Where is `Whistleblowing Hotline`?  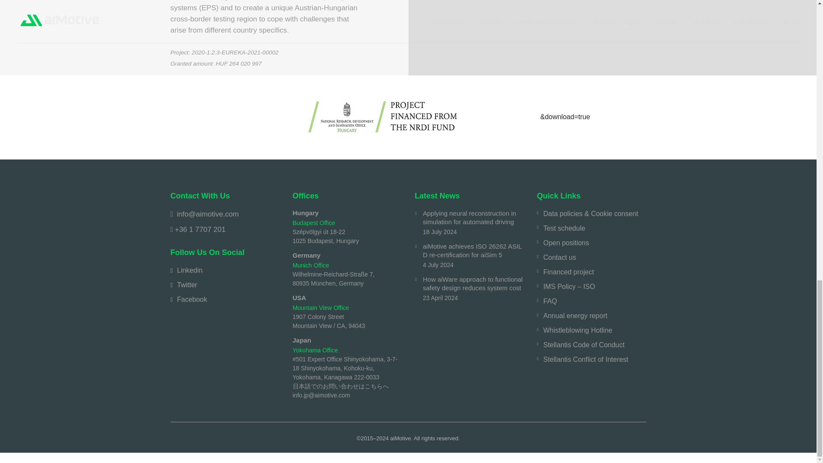
Whistleblowing Hotline is located at coordinates (578, 331).